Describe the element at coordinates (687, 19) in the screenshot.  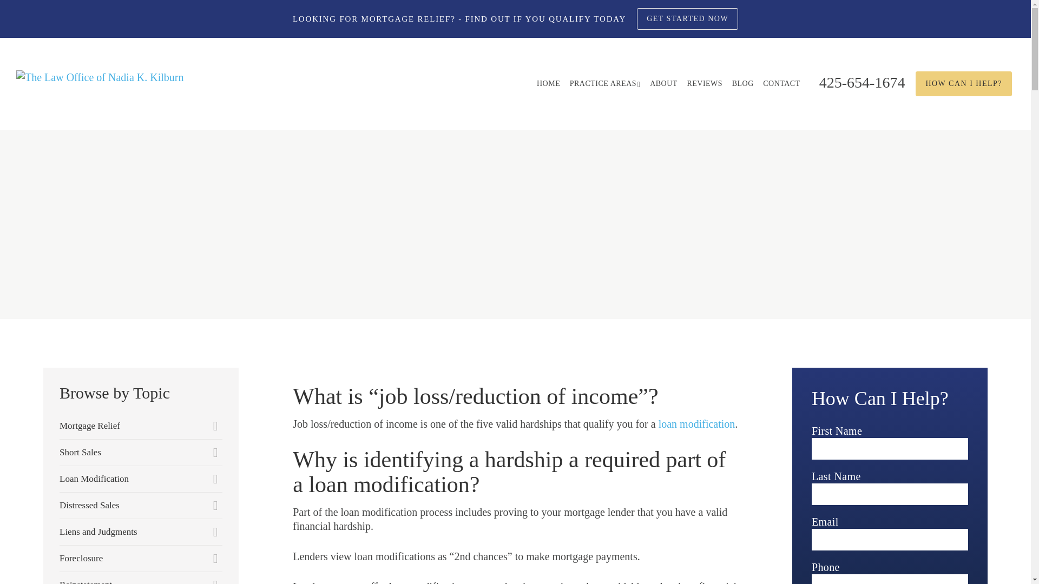
I see `GET STARTED NOW` at that location.